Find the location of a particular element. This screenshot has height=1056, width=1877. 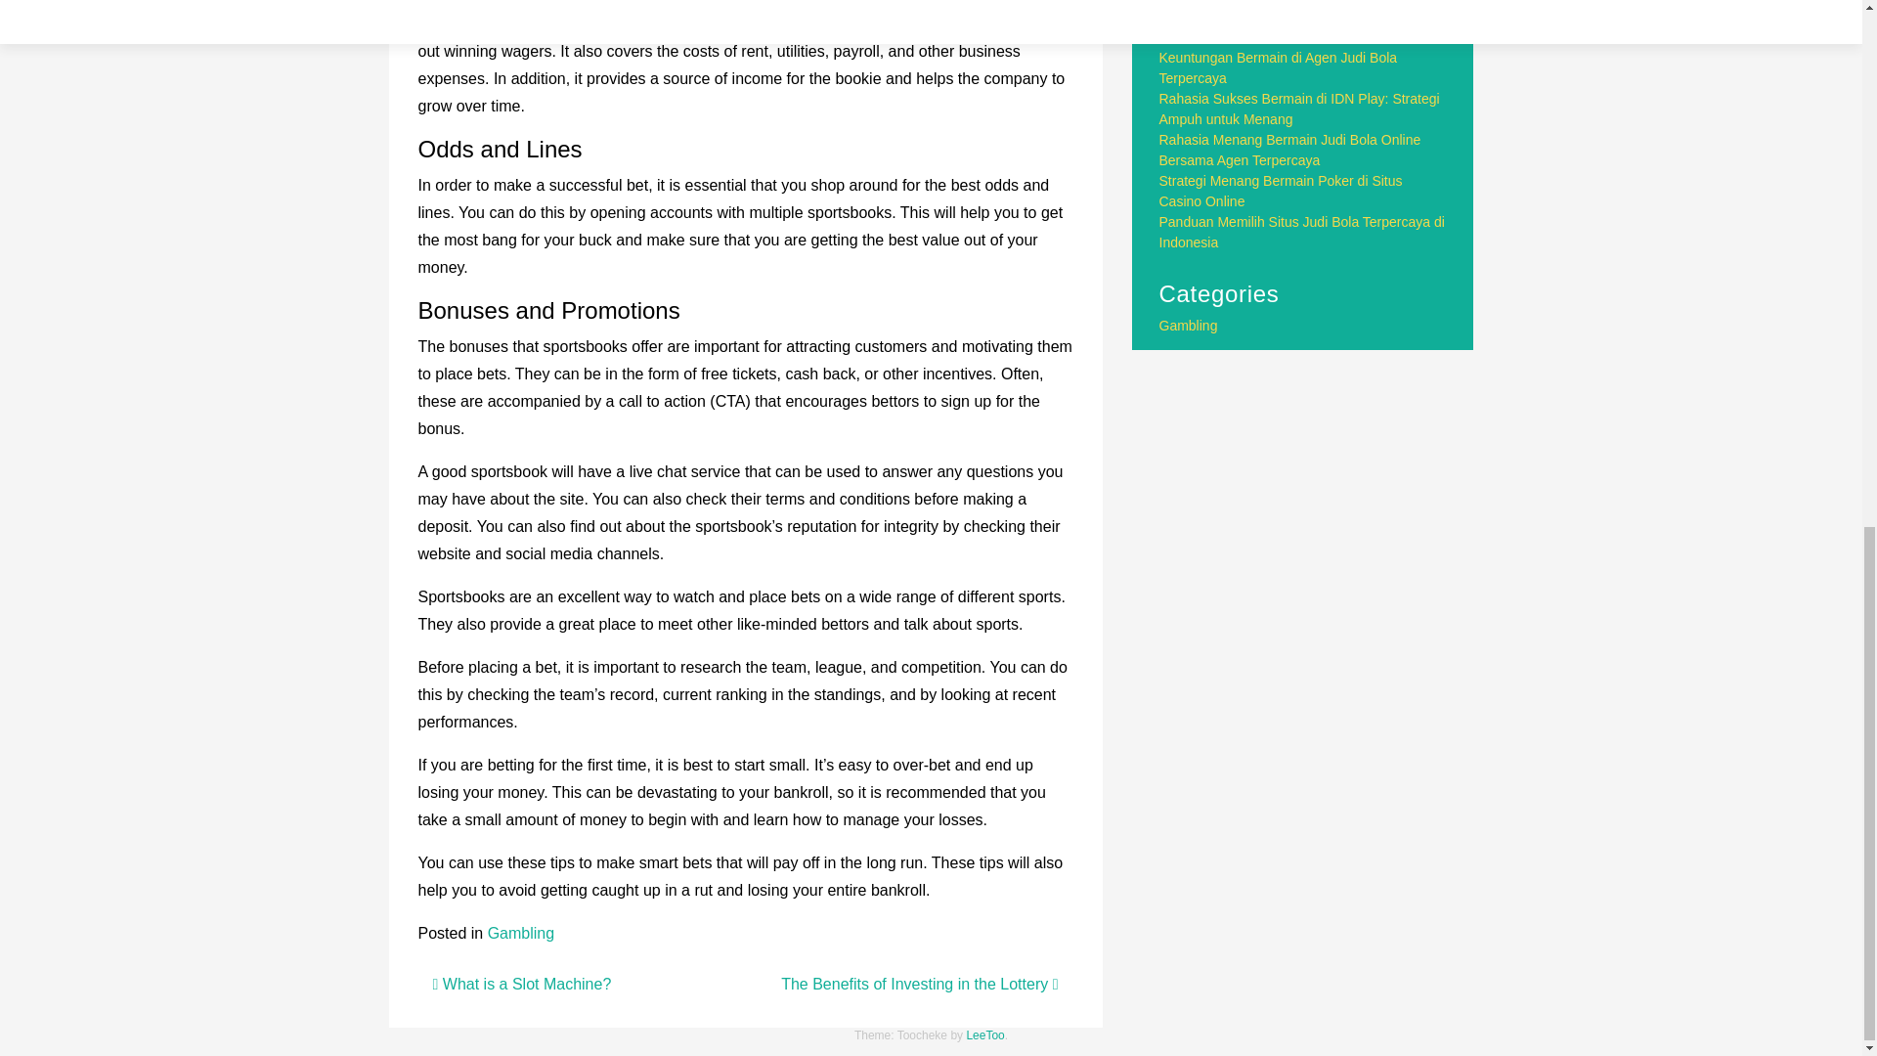

 What is a Slot Machine? is located at coordinates (521, 984).